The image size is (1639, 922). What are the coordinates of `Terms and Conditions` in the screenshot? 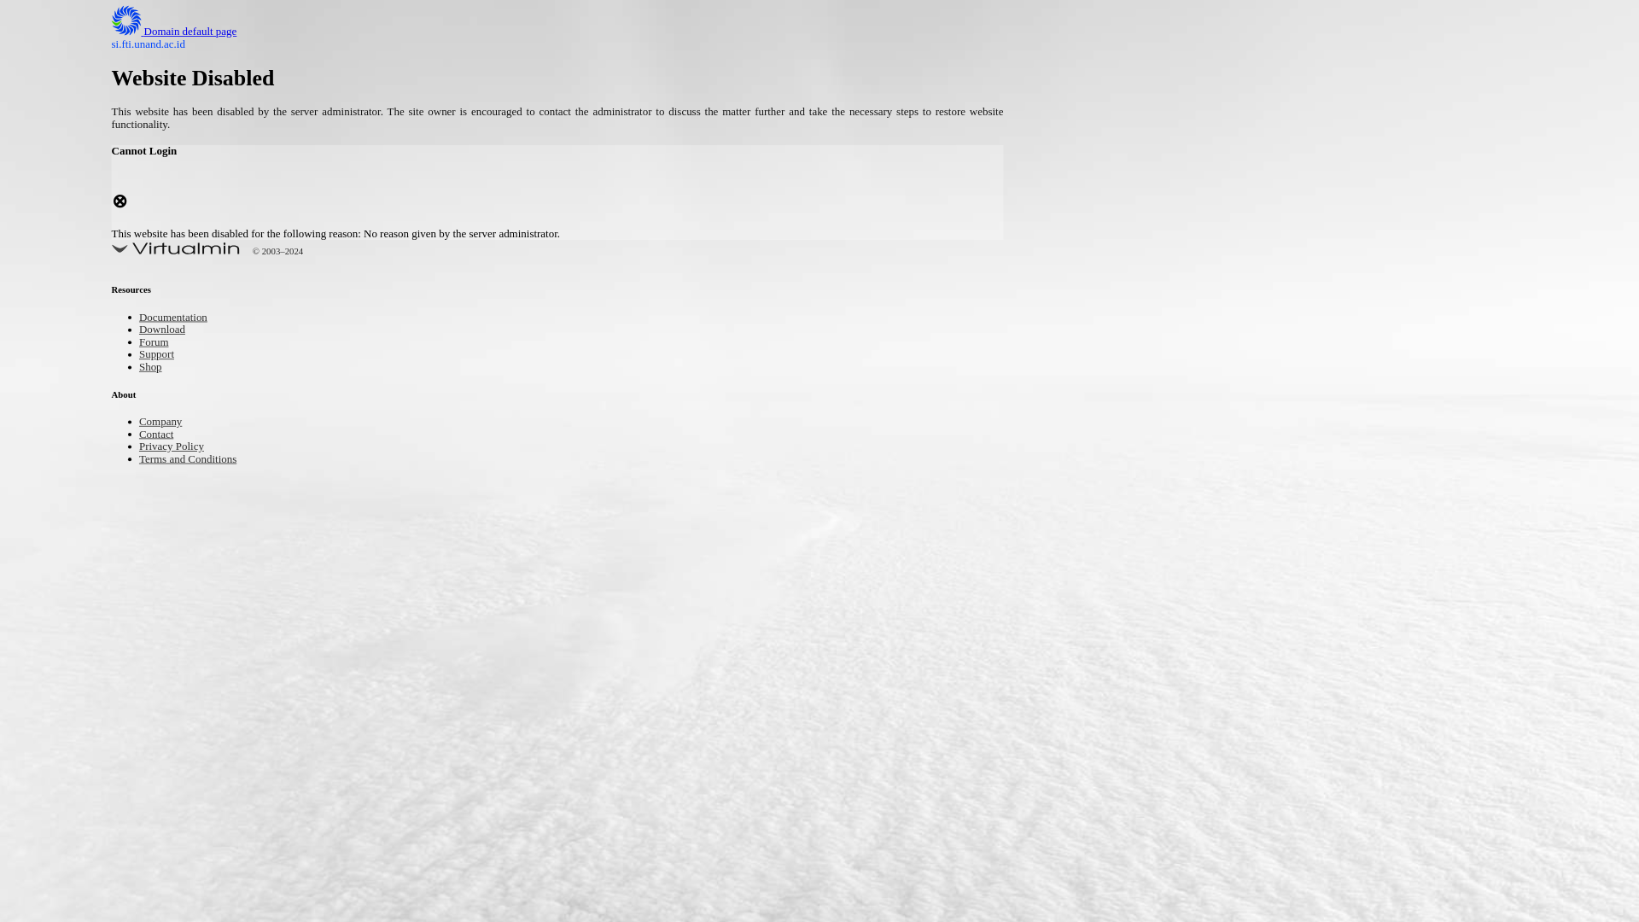 It's located at (199, 459).